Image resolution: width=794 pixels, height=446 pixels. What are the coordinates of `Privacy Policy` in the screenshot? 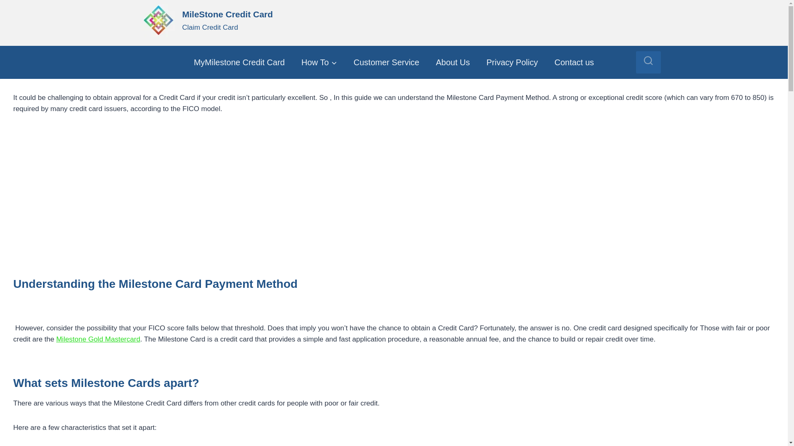 It's located at (512, 62).